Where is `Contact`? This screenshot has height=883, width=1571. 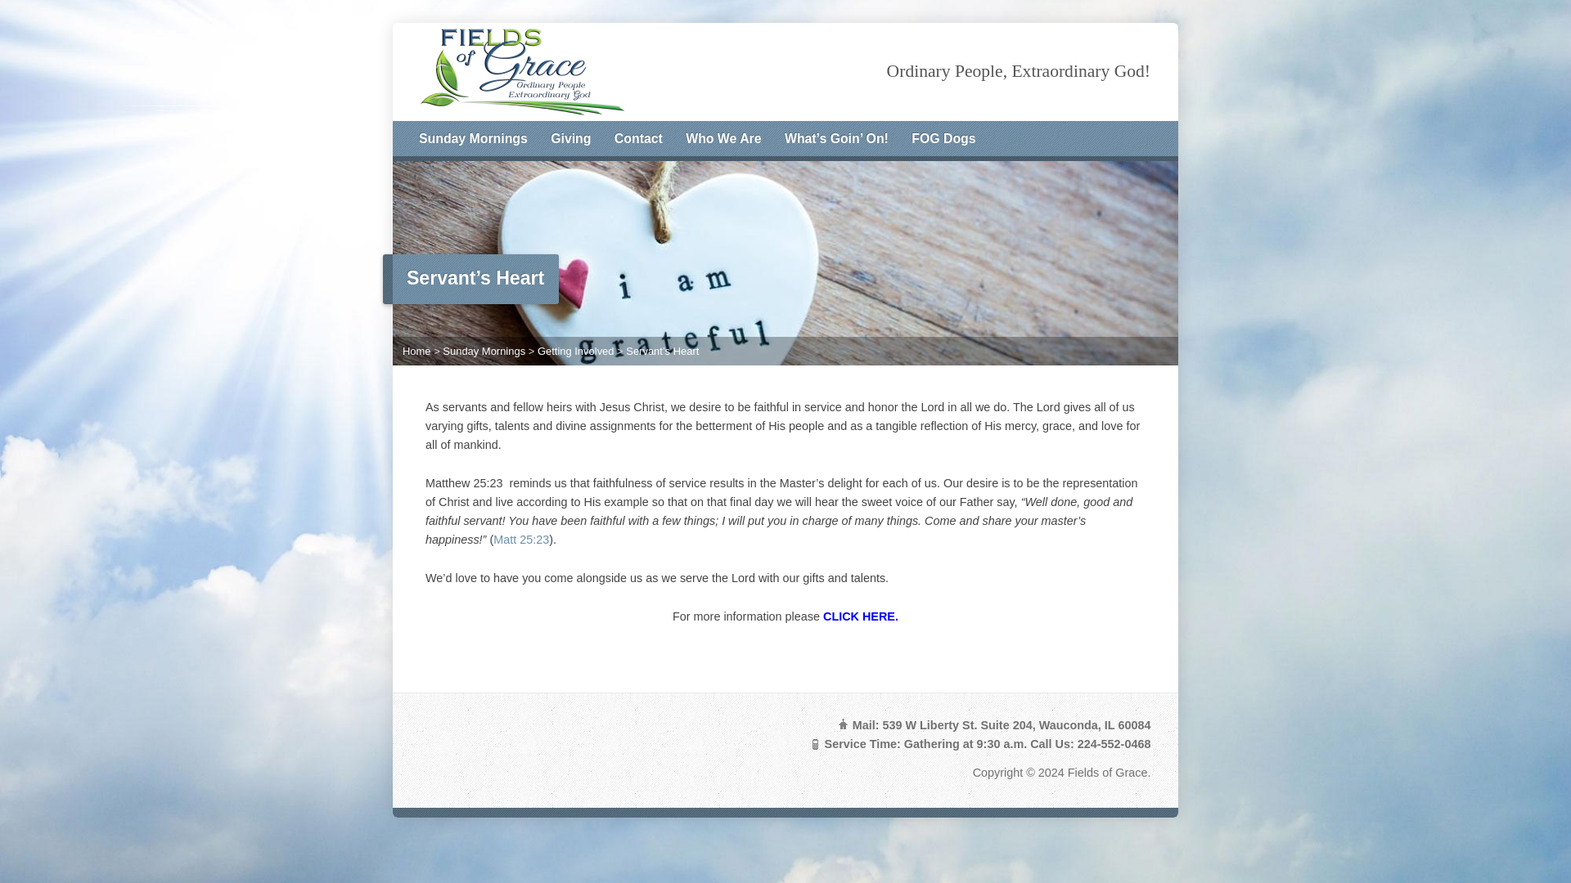 Contact is located at coordinates (638, 139).